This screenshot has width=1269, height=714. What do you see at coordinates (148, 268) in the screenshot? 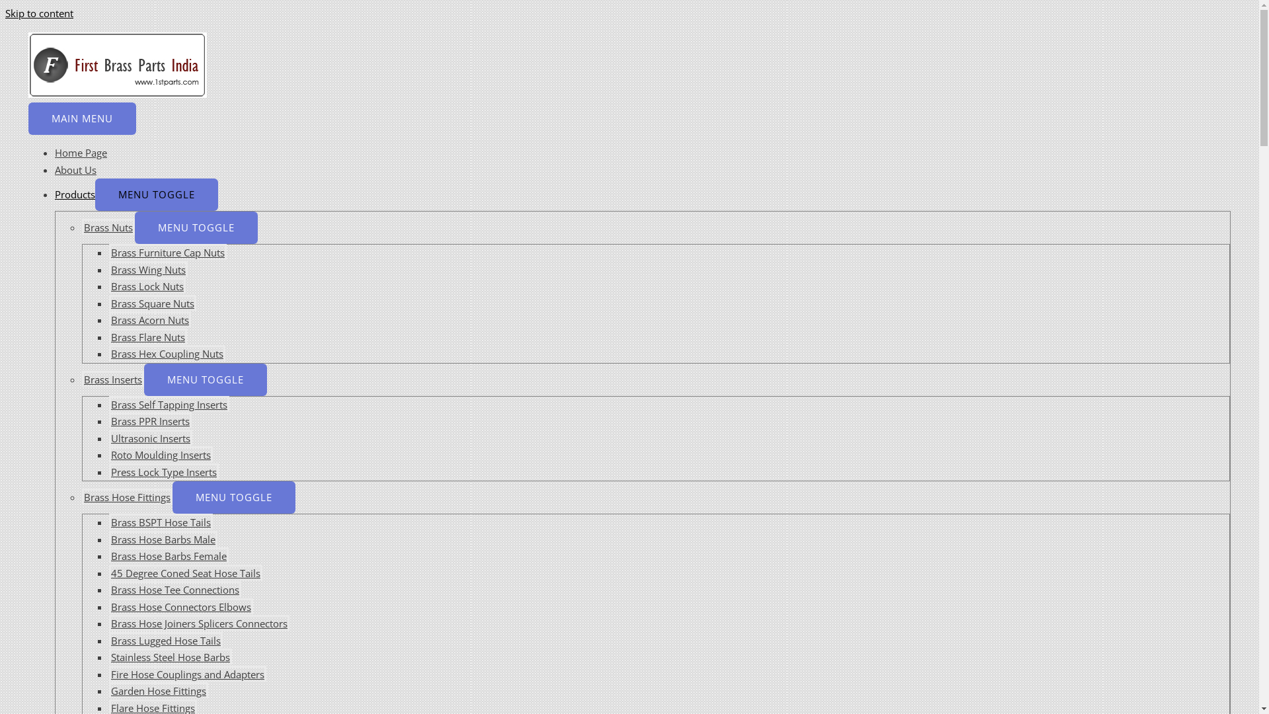
I see `Brass Wing Nuts` at bounding box center [148, 268].